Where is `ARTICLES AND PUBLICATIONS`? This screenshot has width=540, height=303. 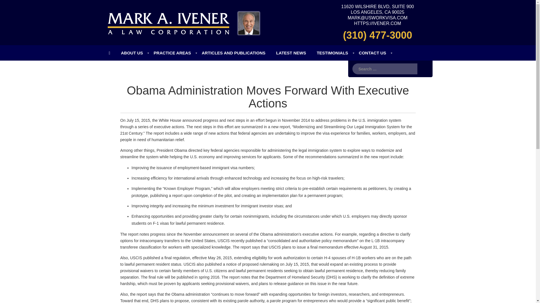
ARTICLES AND PUBLICATIONS is located at coordinates (233, 53).